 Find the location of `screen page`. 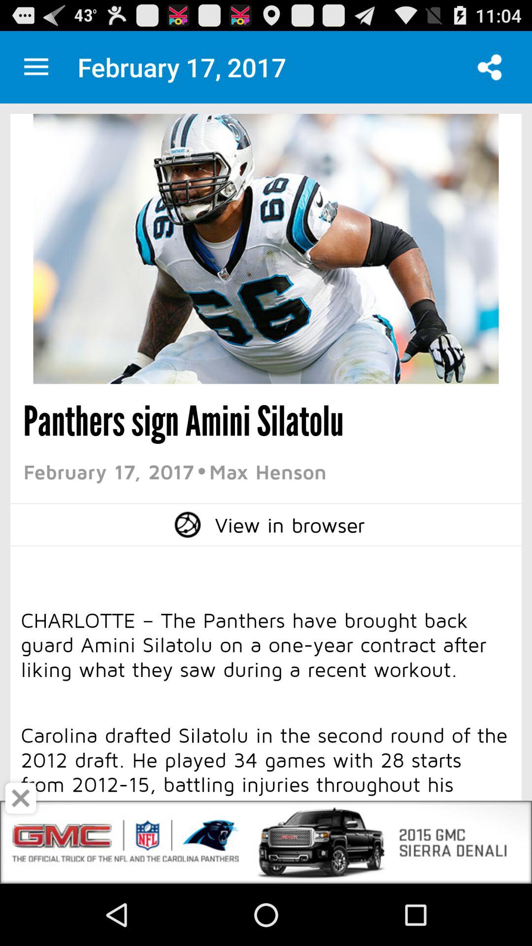

screen page is located at coordinates (266, 721).